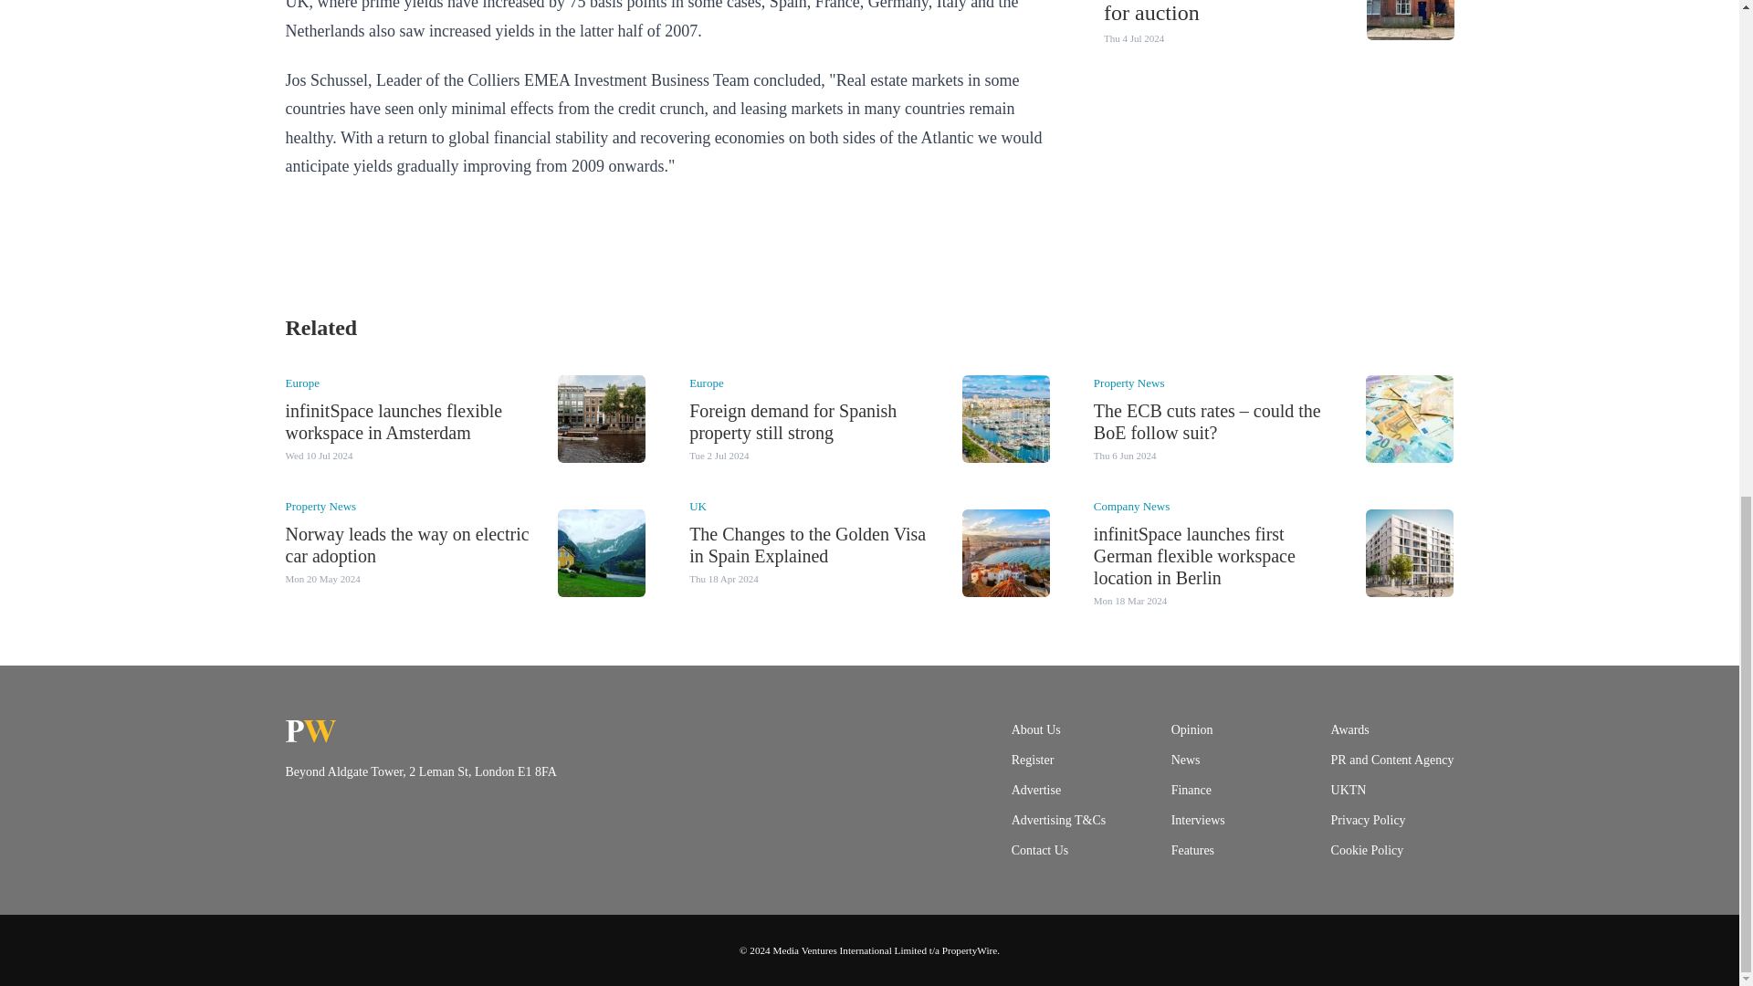 The width and height of the screenshot is (1753, 986). Describe the element at coordinates (1211, 13) in the screenshot. I see `East Midlands homes up for auction` at that location.